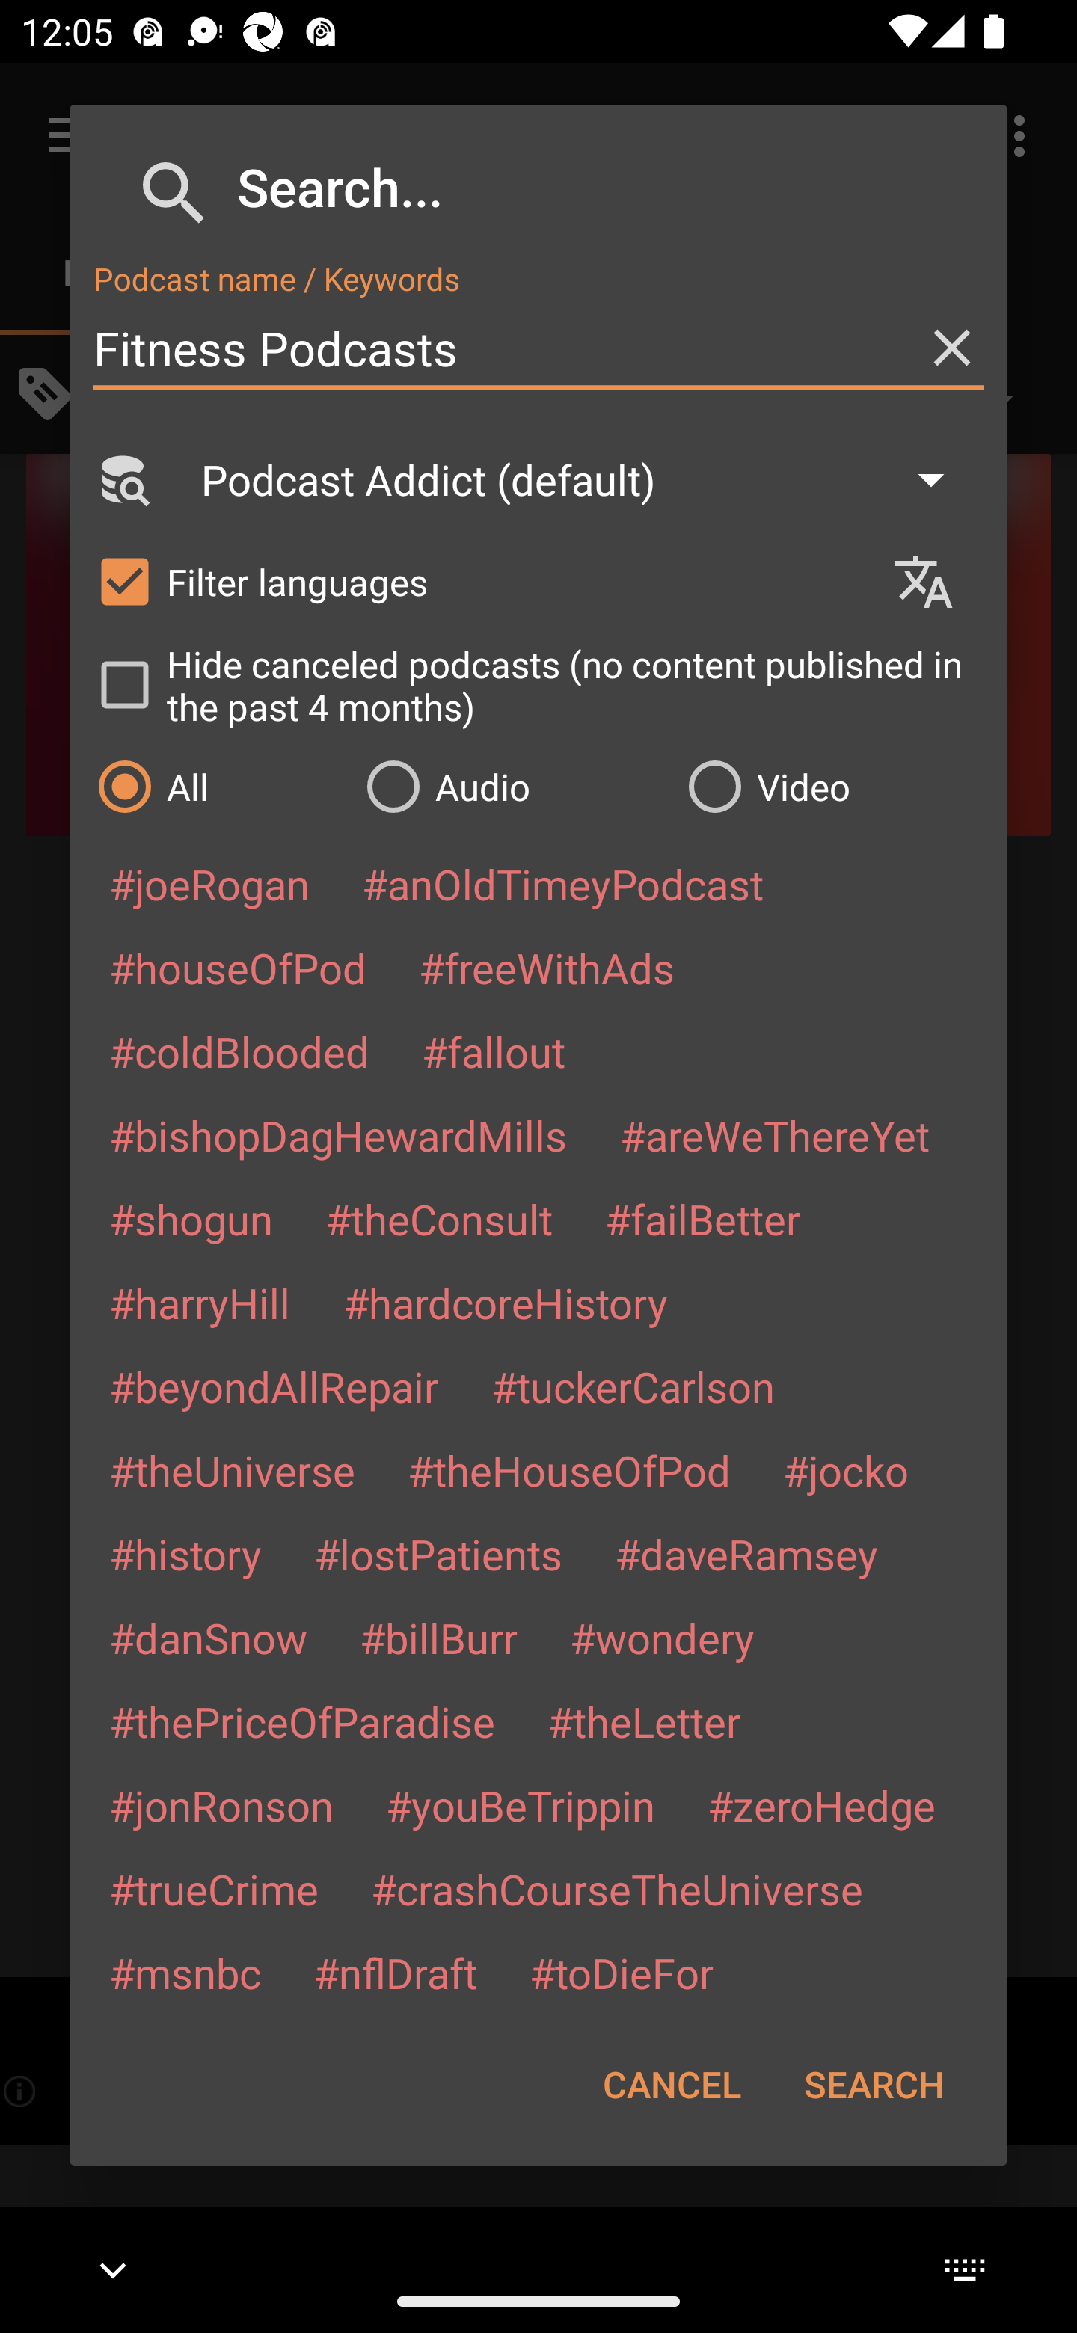 This screenshot has height=2333, width=1077. What do you see at coordinates (520, 1805) in the screenshot?
I see `#youBeTrippin` at bounding box center [520, 1805].